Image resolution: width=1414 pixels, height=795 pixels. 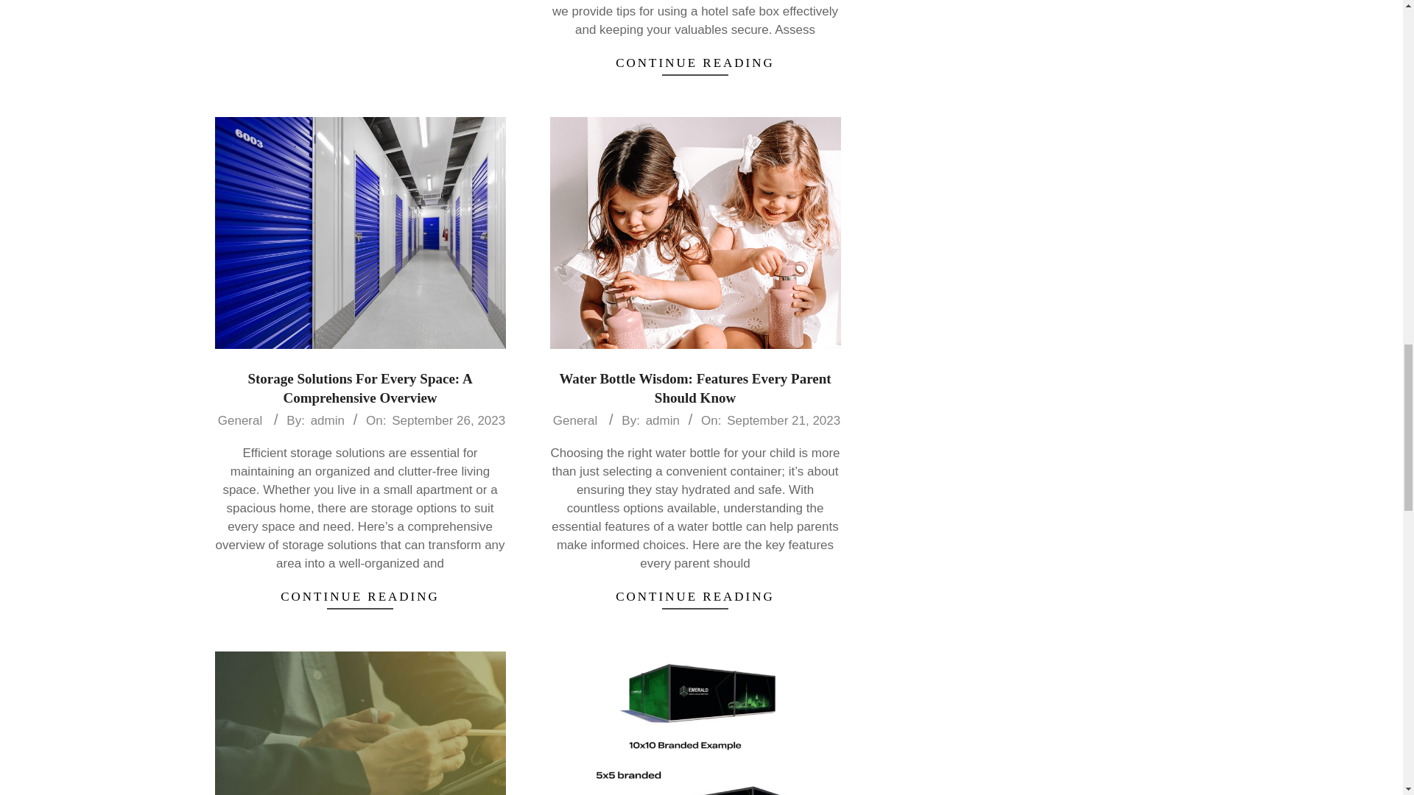 I want to click on Water Bottle Wisdom: Features Every Parent Should Know, so click(x=694, y=387).